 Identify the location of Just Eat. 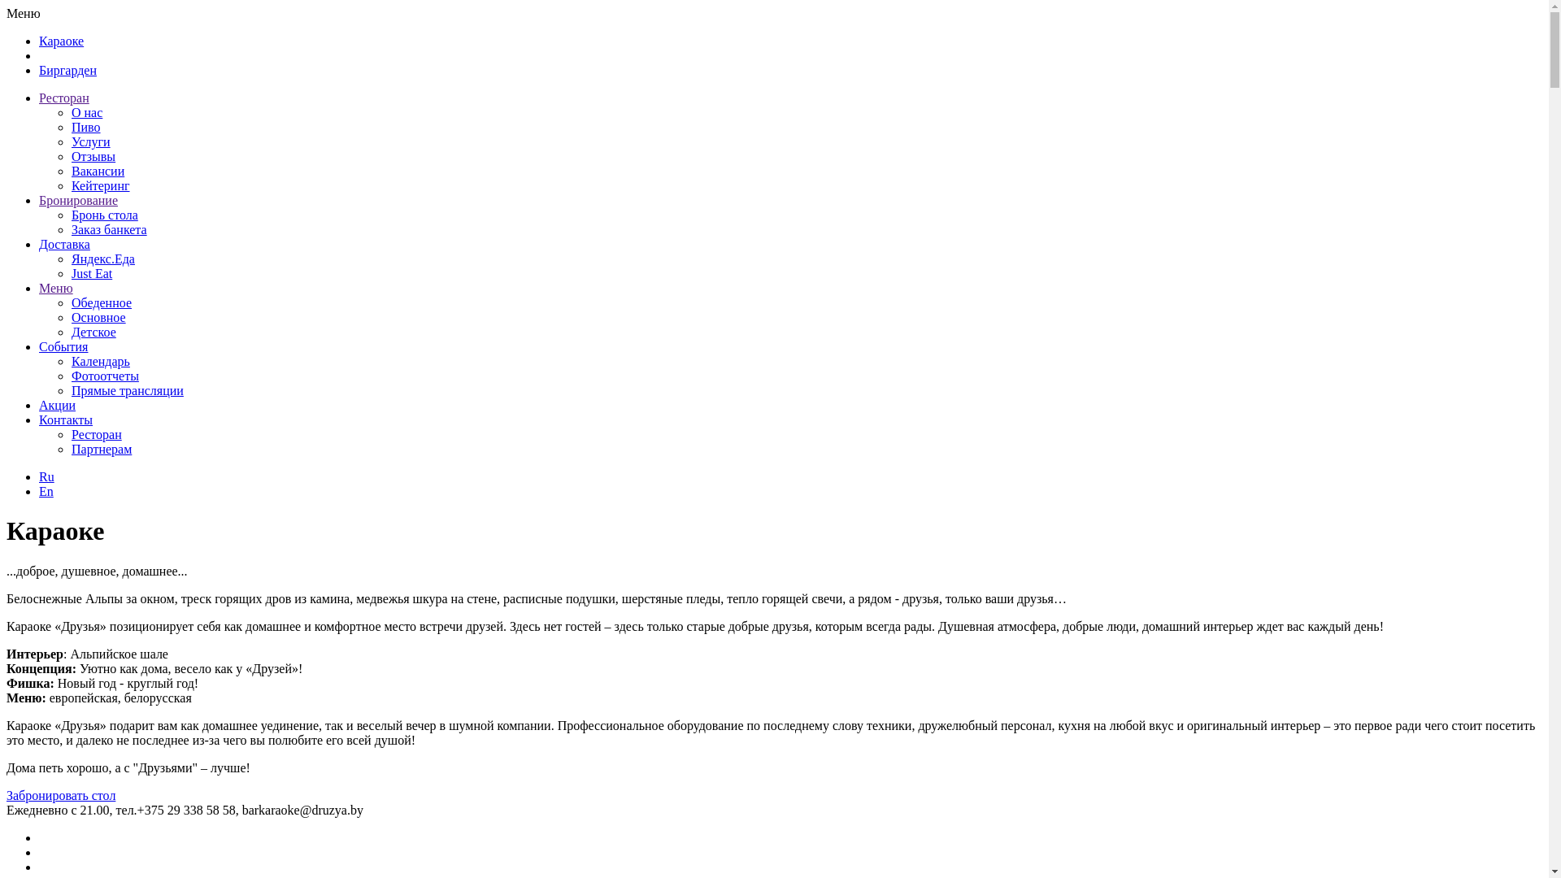
(92, 273).